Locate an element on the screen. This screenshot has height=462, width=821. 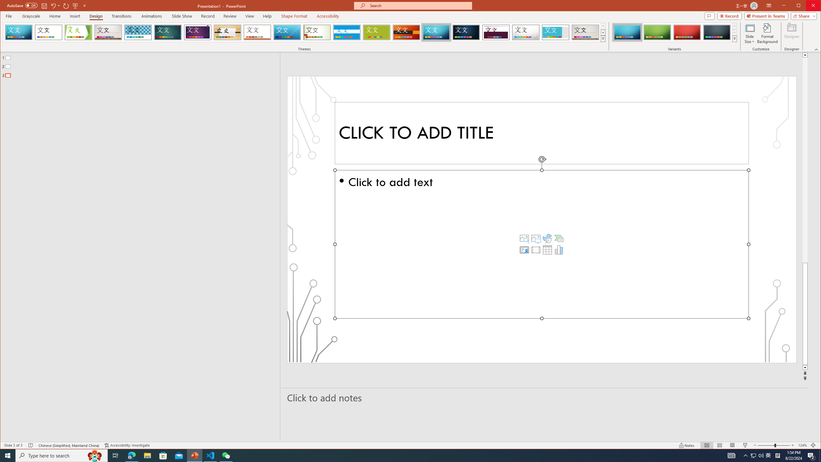
Save is located at coordinates (44, 5).